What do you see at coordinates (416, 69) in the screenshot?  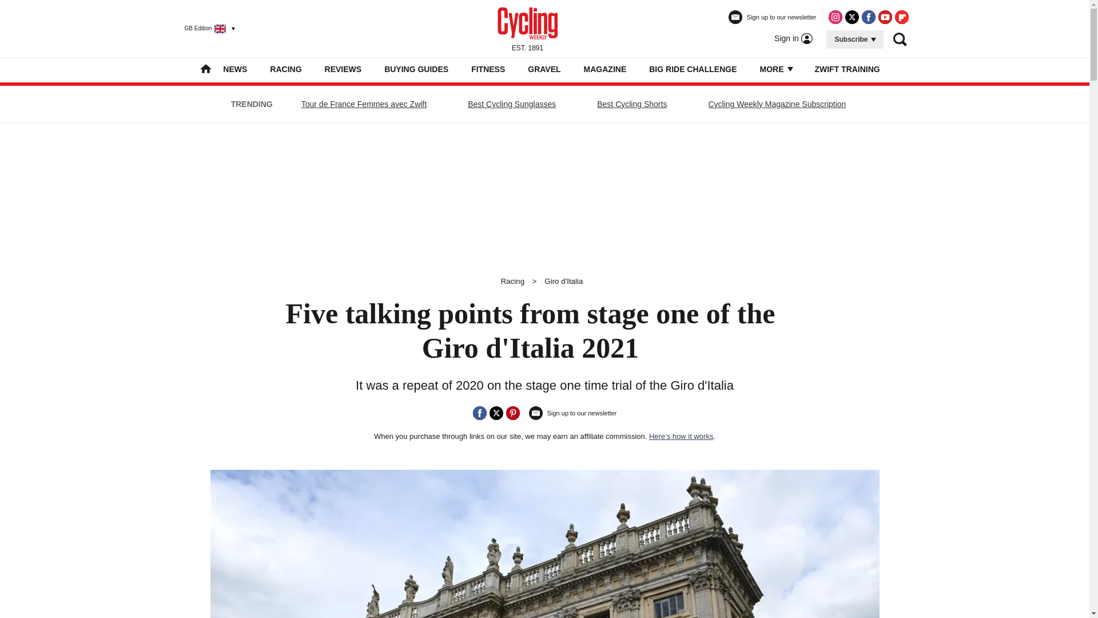 I see `BUYING GUIDES` at bounding box center [416, 69].